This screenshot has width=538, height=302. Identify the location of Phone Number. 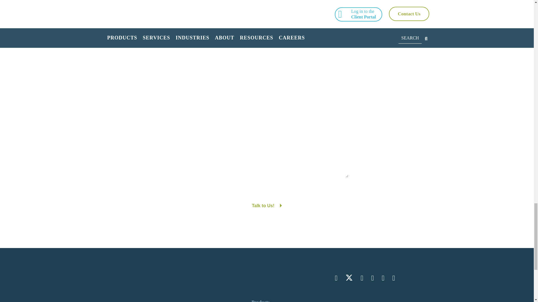
(304, 120).